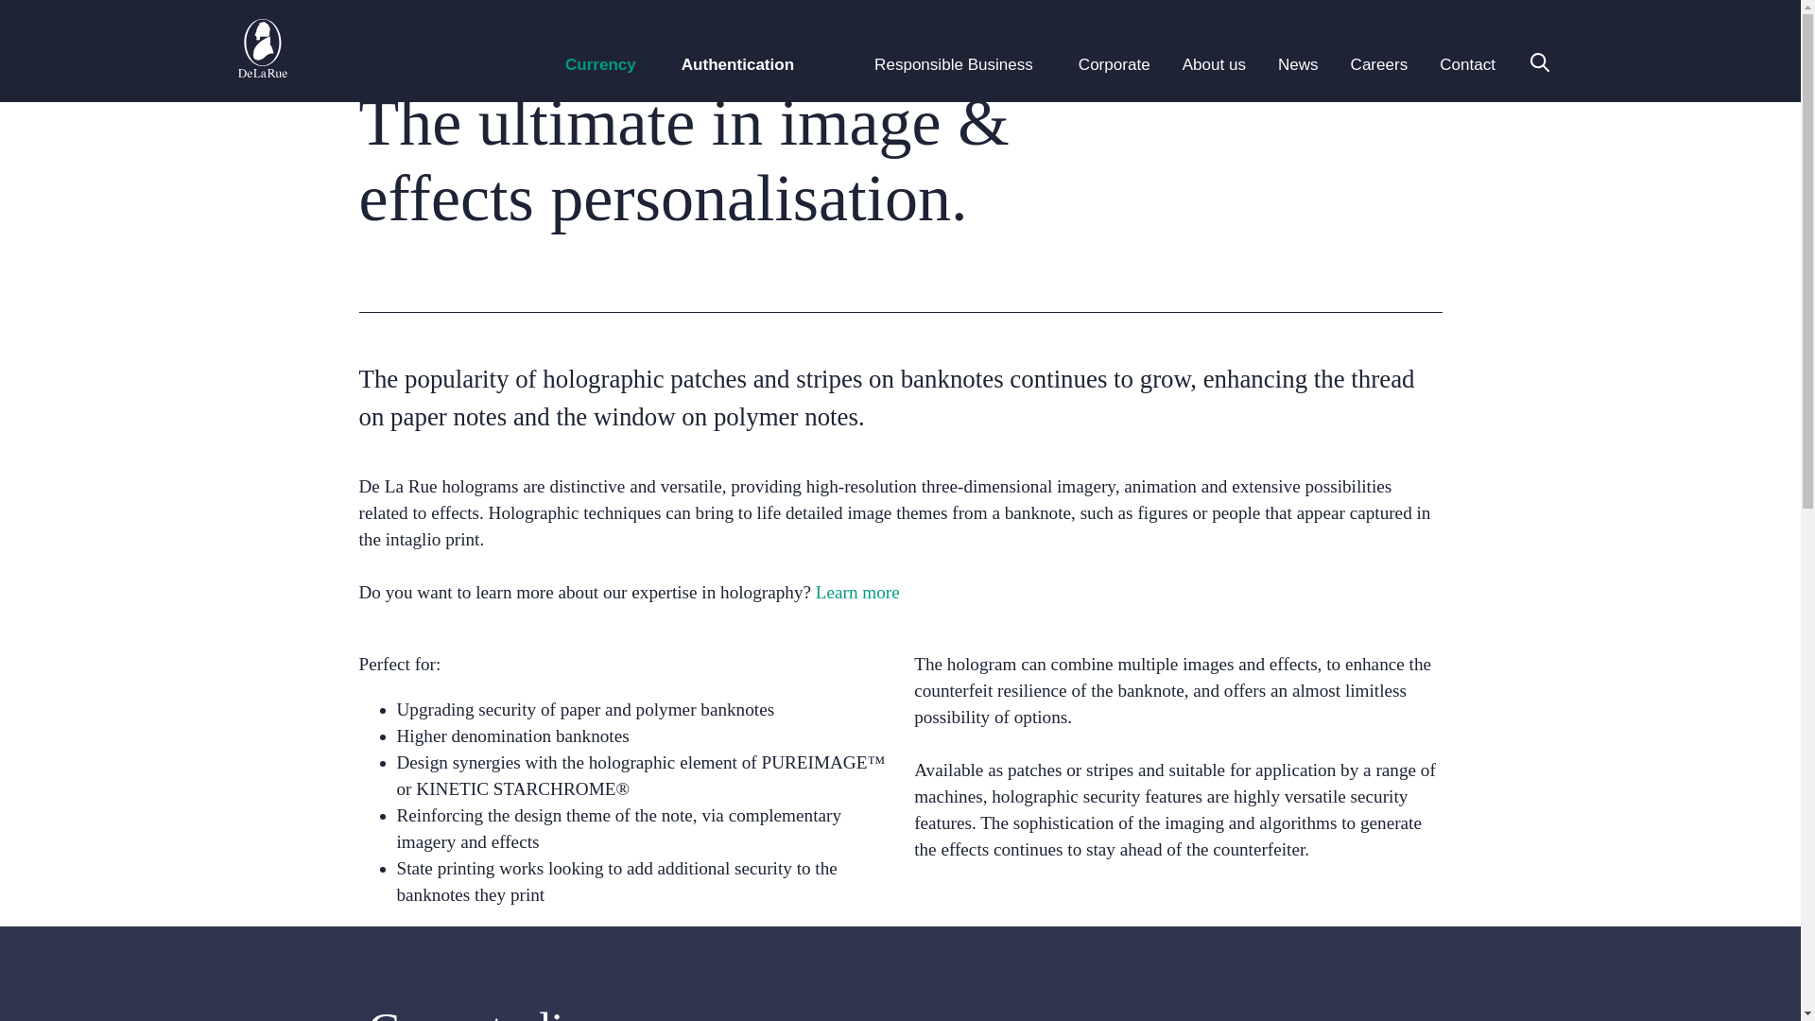 Image resolution: width=1815 pixels, height=1021 pixels. I want to click on De La Rue - link to home page, so click(262, 63).